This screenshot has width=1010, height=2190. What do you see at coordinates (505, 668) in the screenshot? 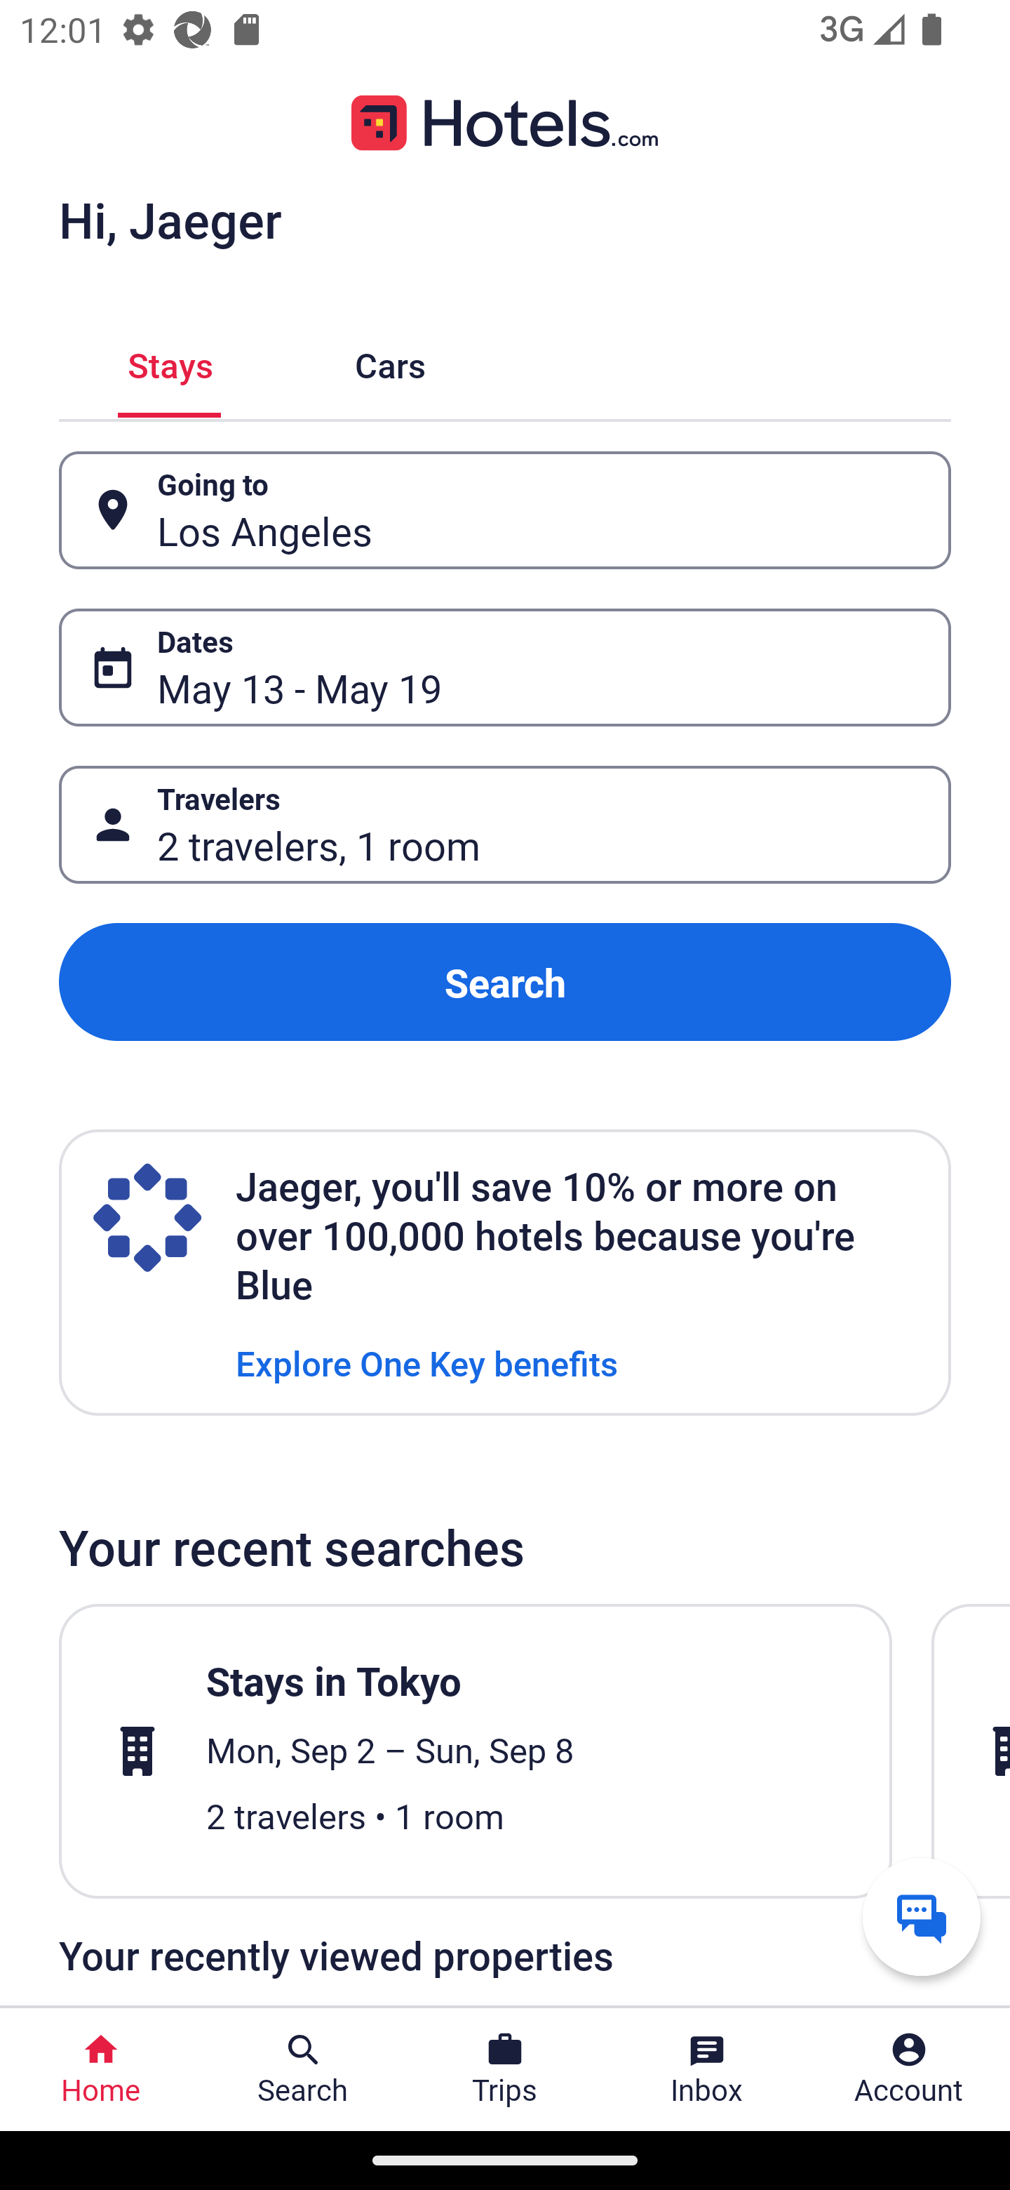
I see `Dates Button May 13 - May 19` at bounding box center [505, 668].